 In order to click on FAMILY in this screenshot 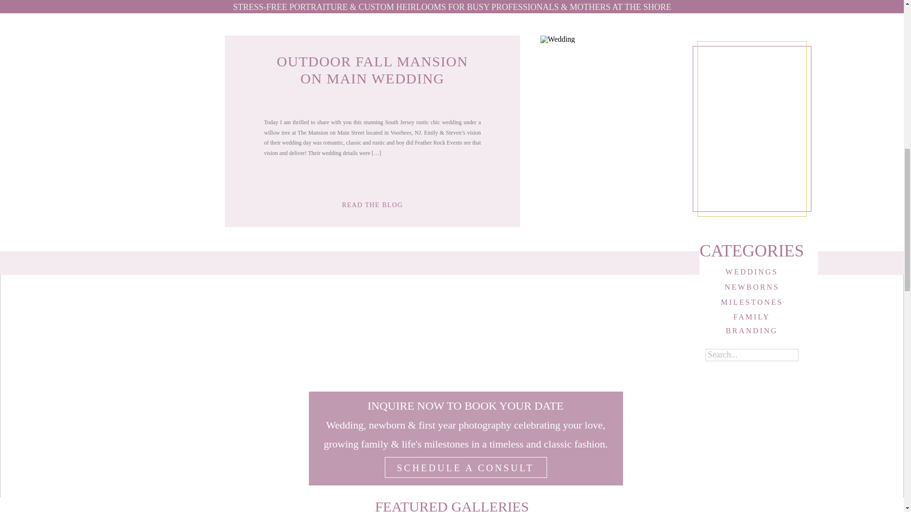, I will do `click(752, 316)`.